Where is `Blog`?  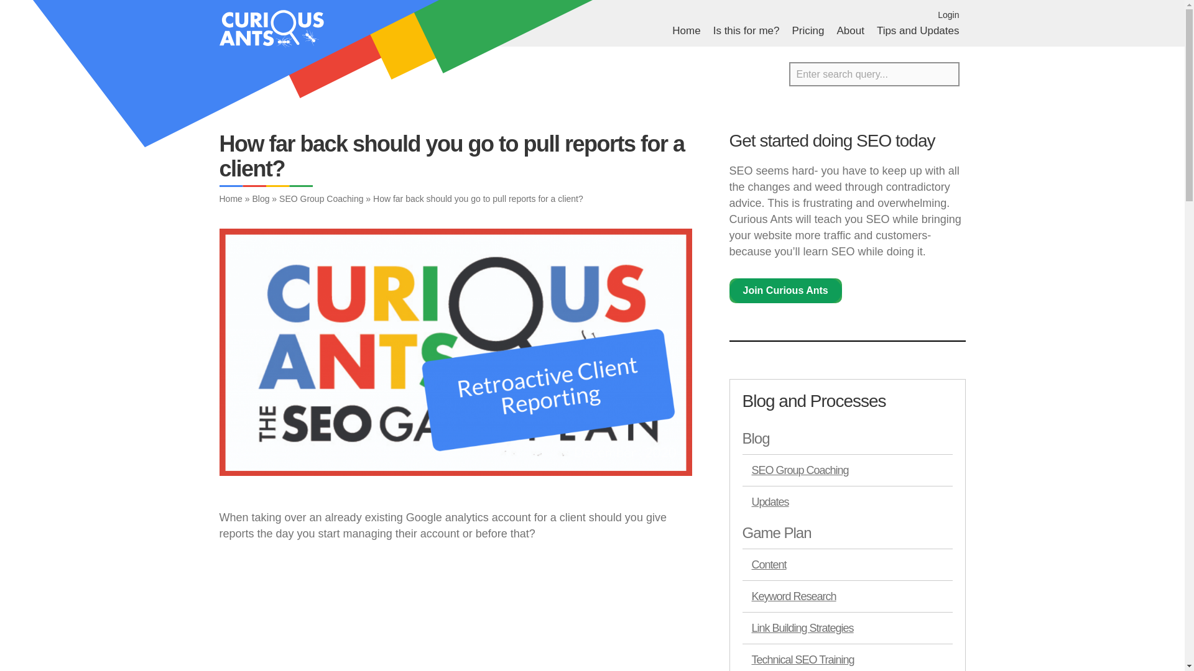 Blog is located at coordinates (261, 199).